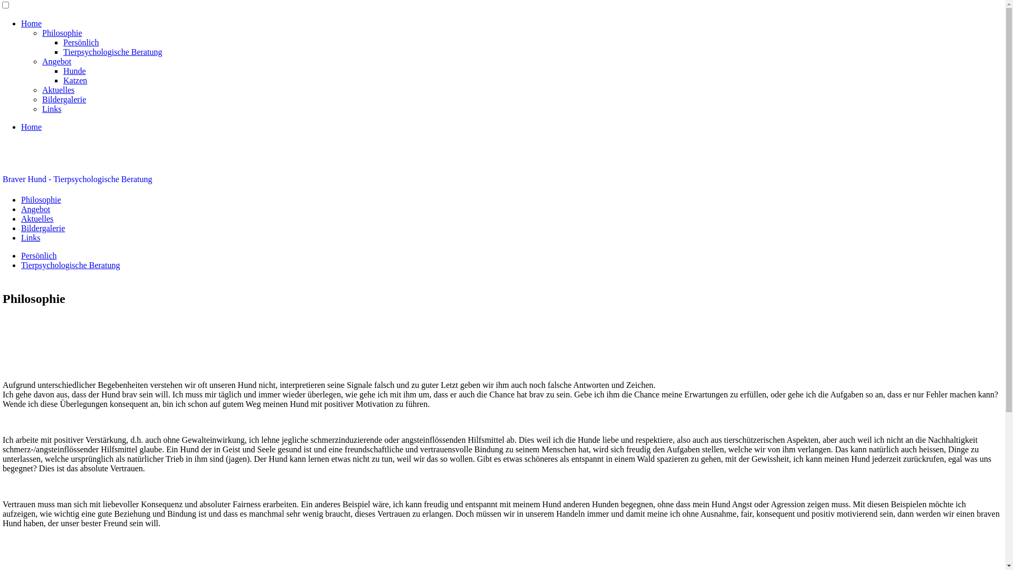 The image size is (1013, 570). Describe the element at coordinates (43, 228) in the screenshot. I see `Bildergalerie` at that location.